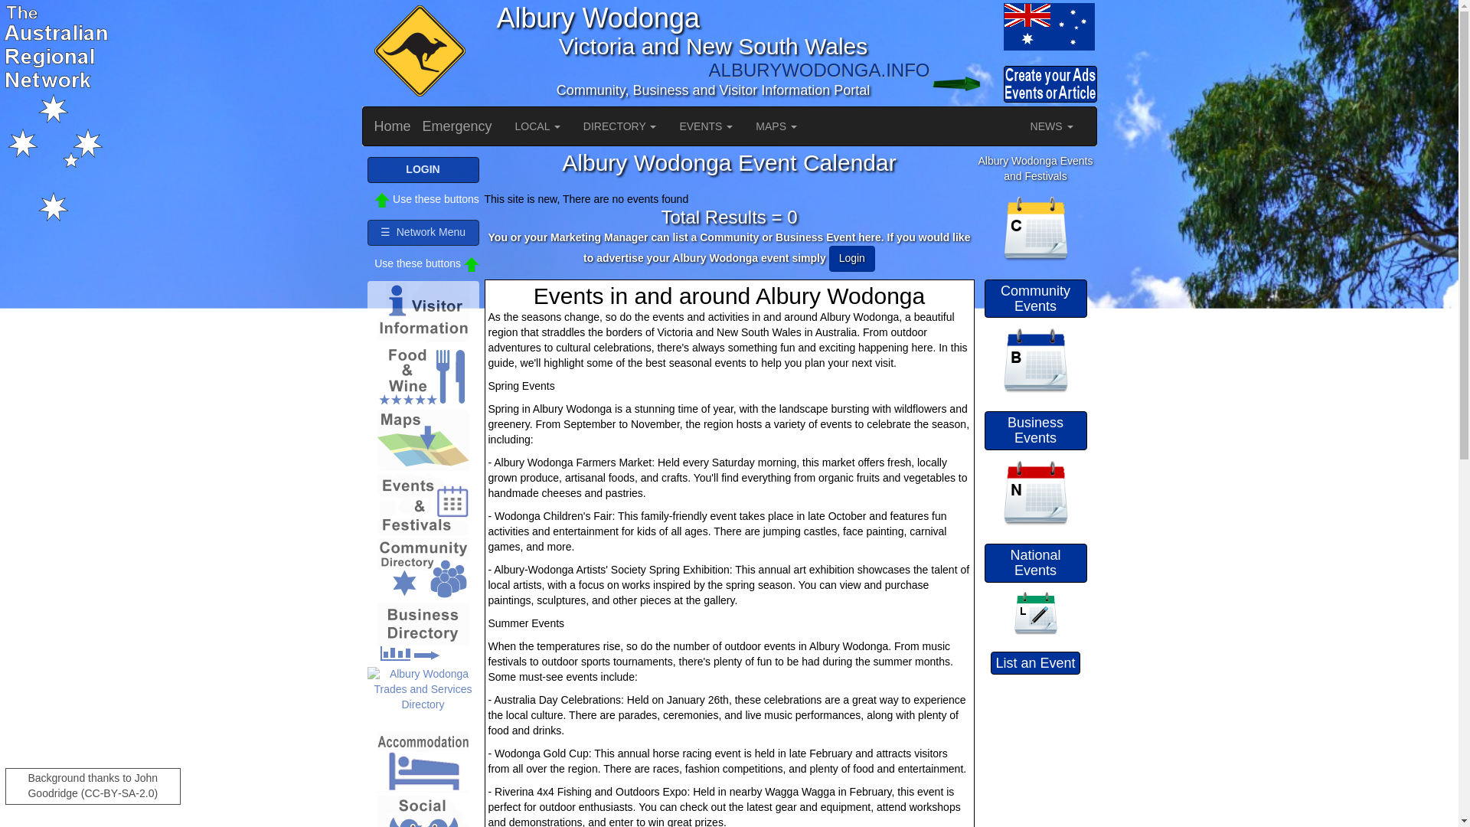 The width and height of the screenshot is (1470, 827). Describe the element at coordinates (965, 84) in the screenshot. I see `Login to alburywodonga.info` at that location.